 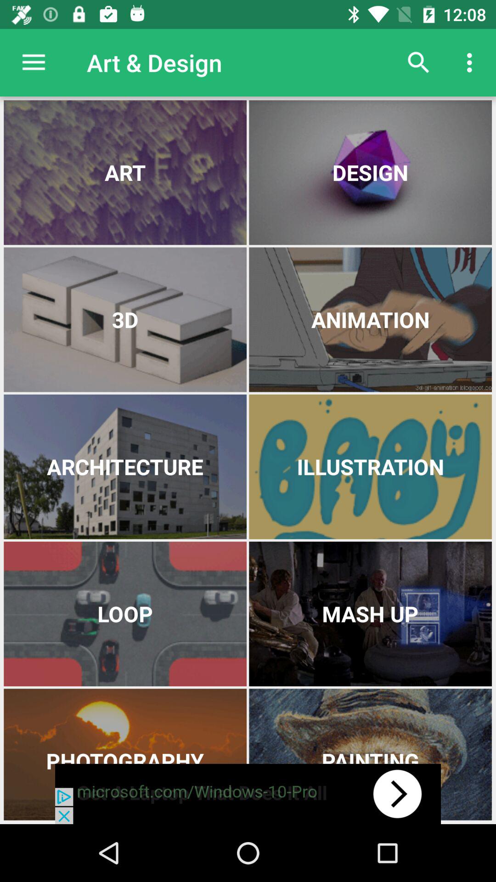 I want to click on advertisement, so click(x=248, y=794).